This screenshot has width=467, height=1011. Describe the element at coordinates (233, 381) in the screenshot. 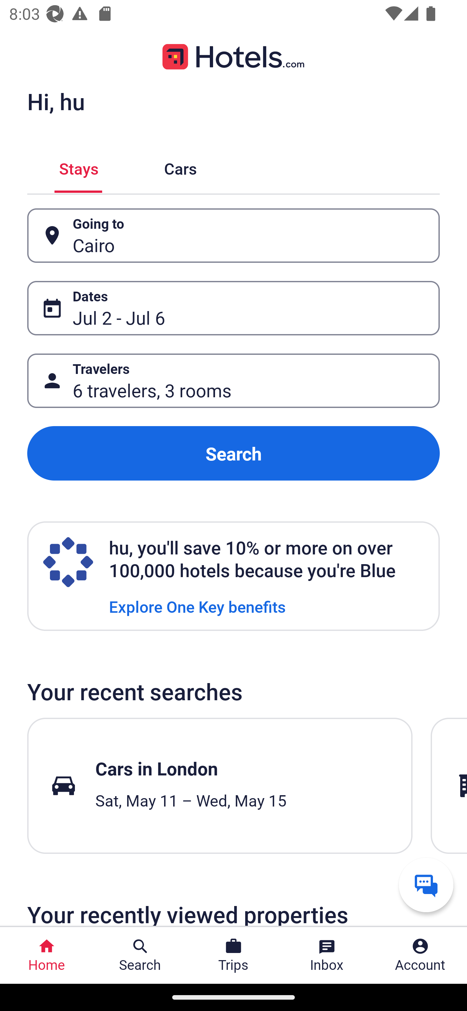

I see `Travelers Button 6 travelers, 3 rooms` at that location.